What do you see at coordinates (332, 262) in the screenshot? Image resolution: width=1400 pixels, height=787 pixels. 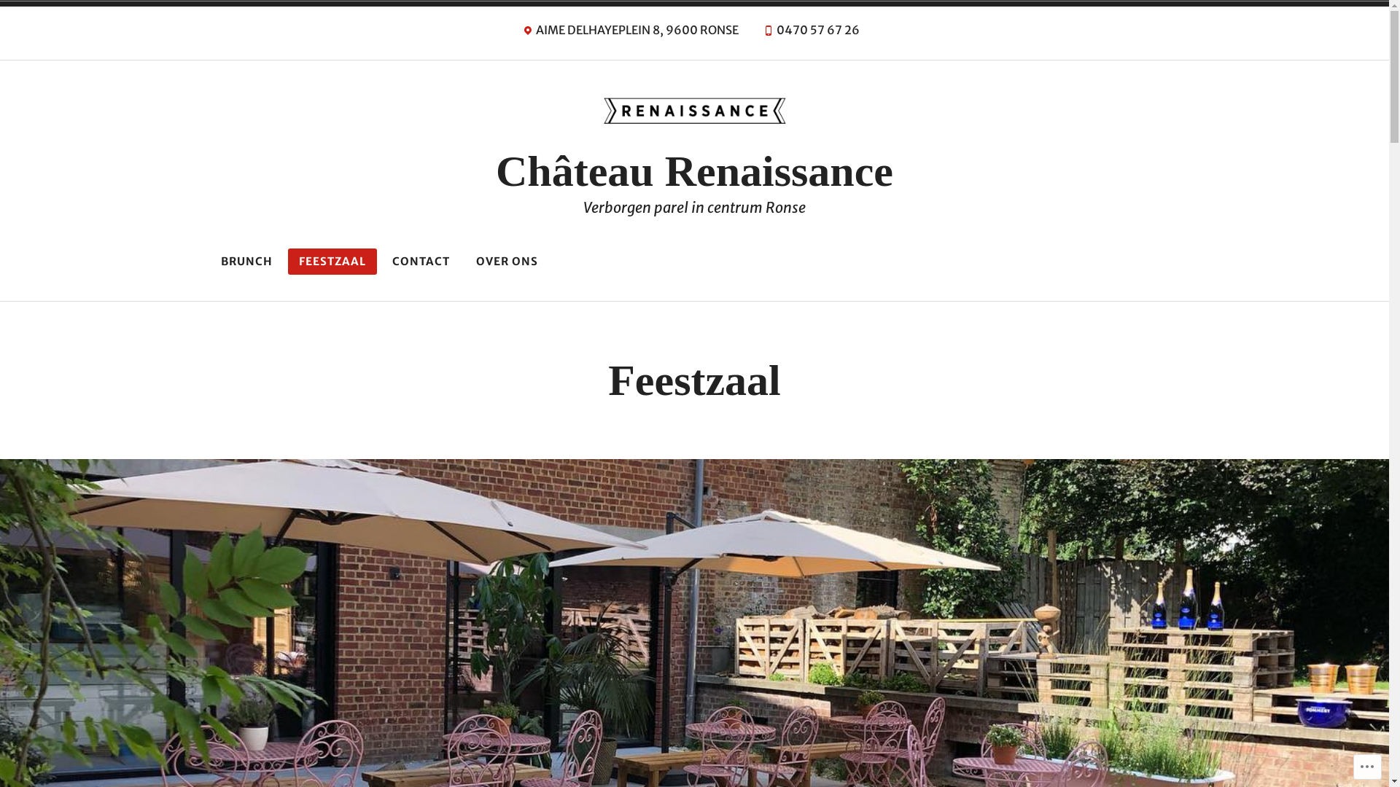 I see `FEESTZAAL` at bounding box center [332, 262].